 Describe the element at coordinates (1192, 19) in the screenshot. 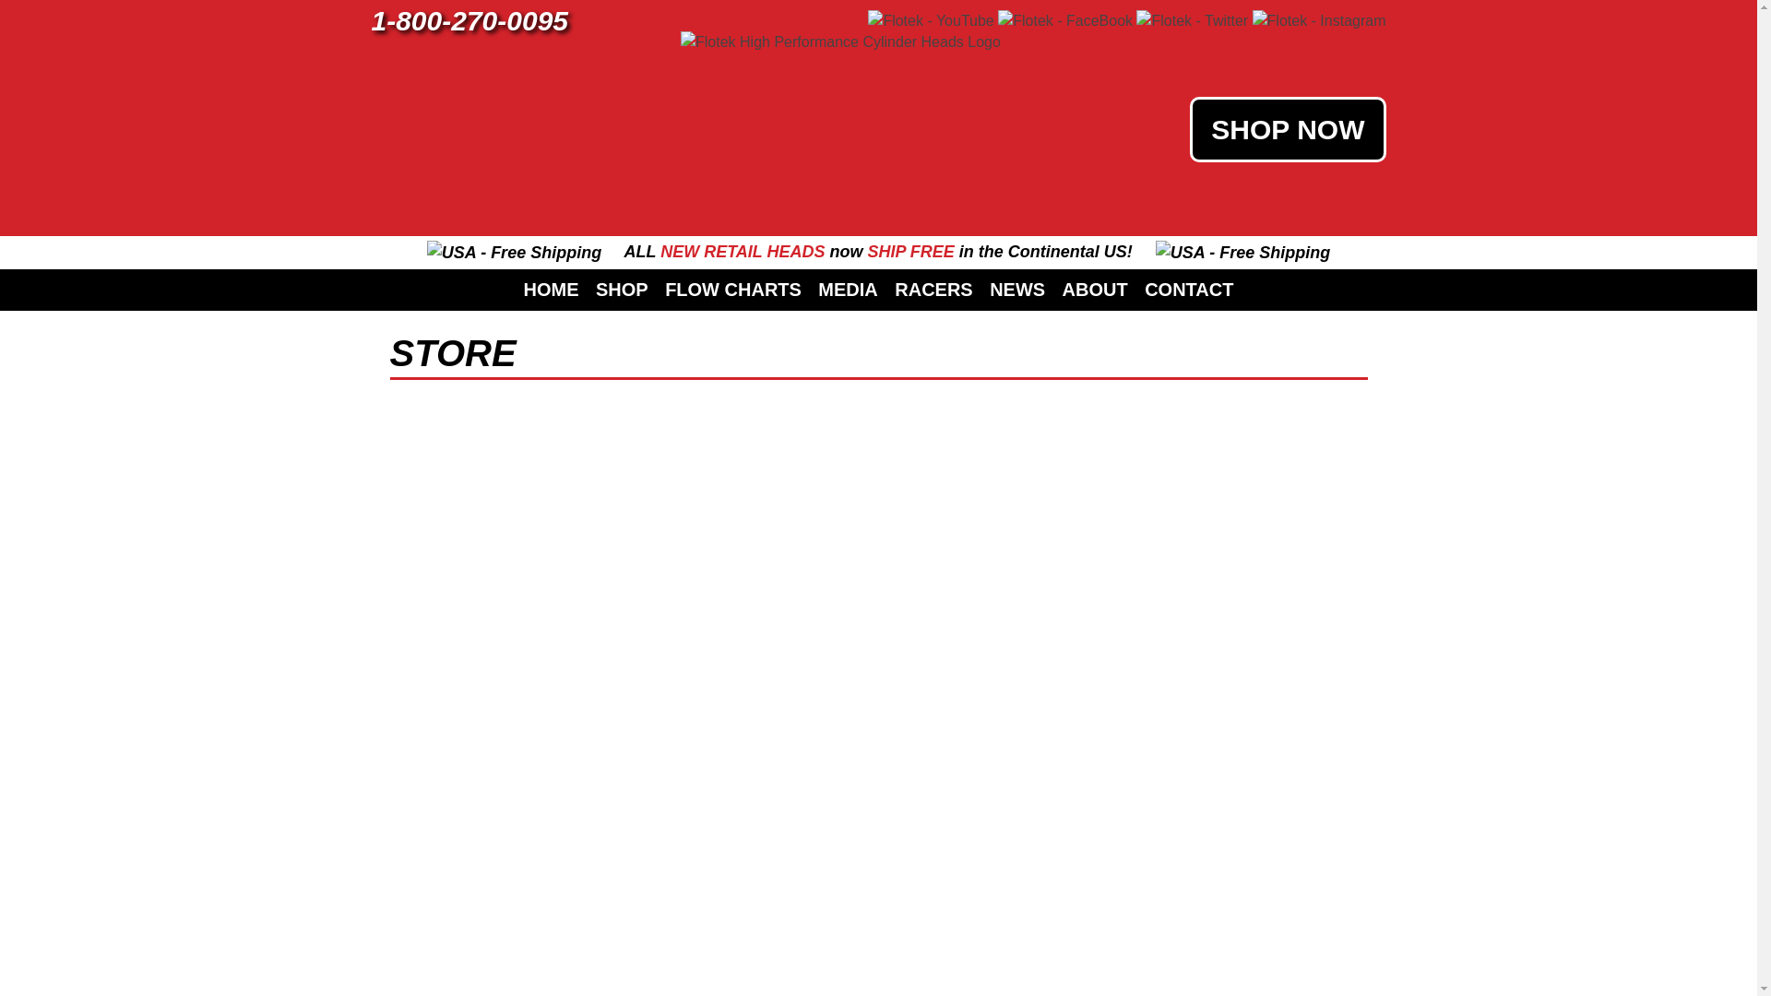

I see `Flotek - Twitter` at that location.